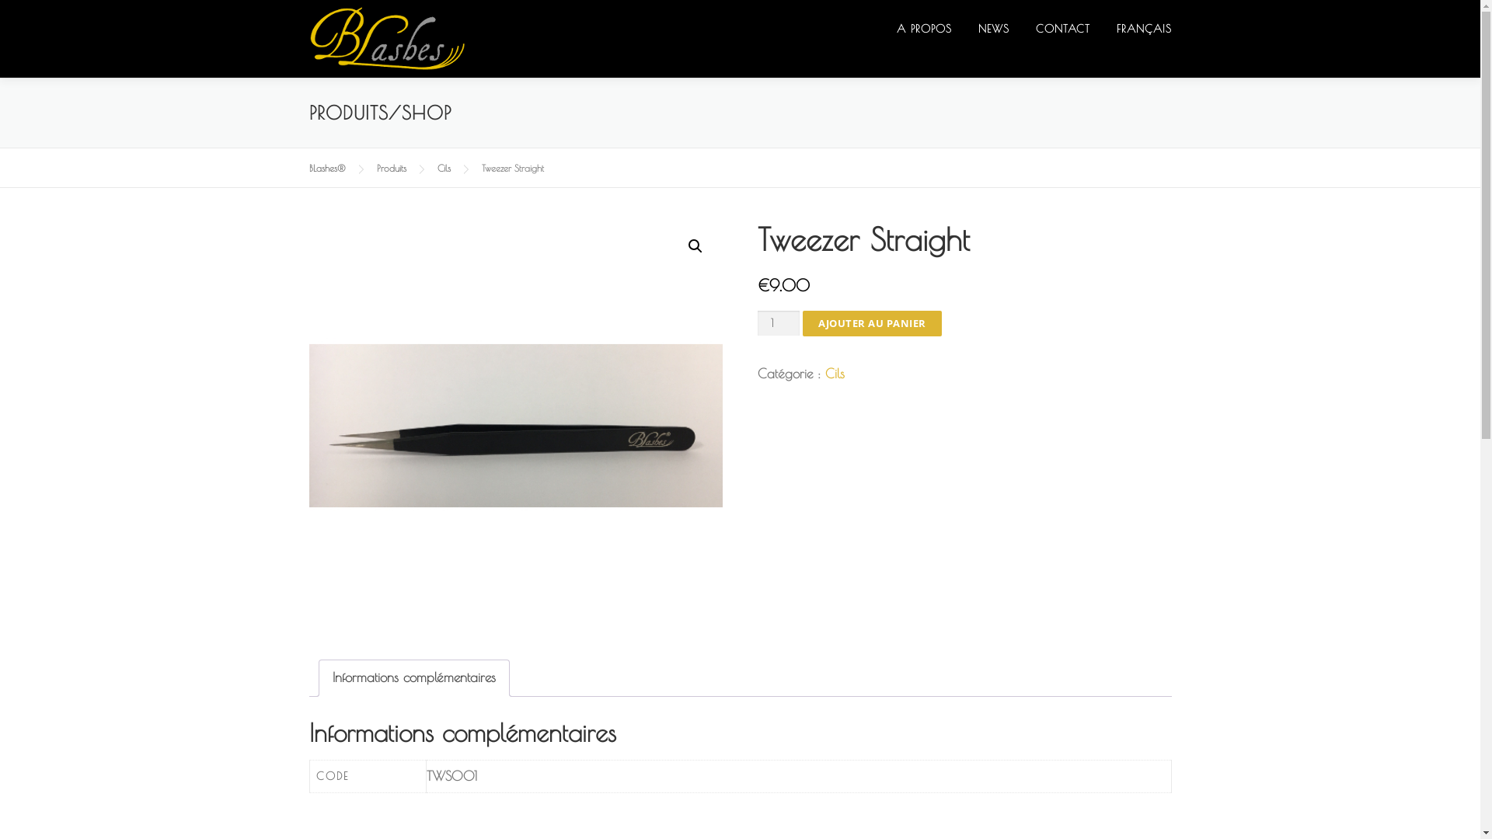  Describe the element at coordinates (1063, 30) in the screenshot. I see `CONTACT` at that location.